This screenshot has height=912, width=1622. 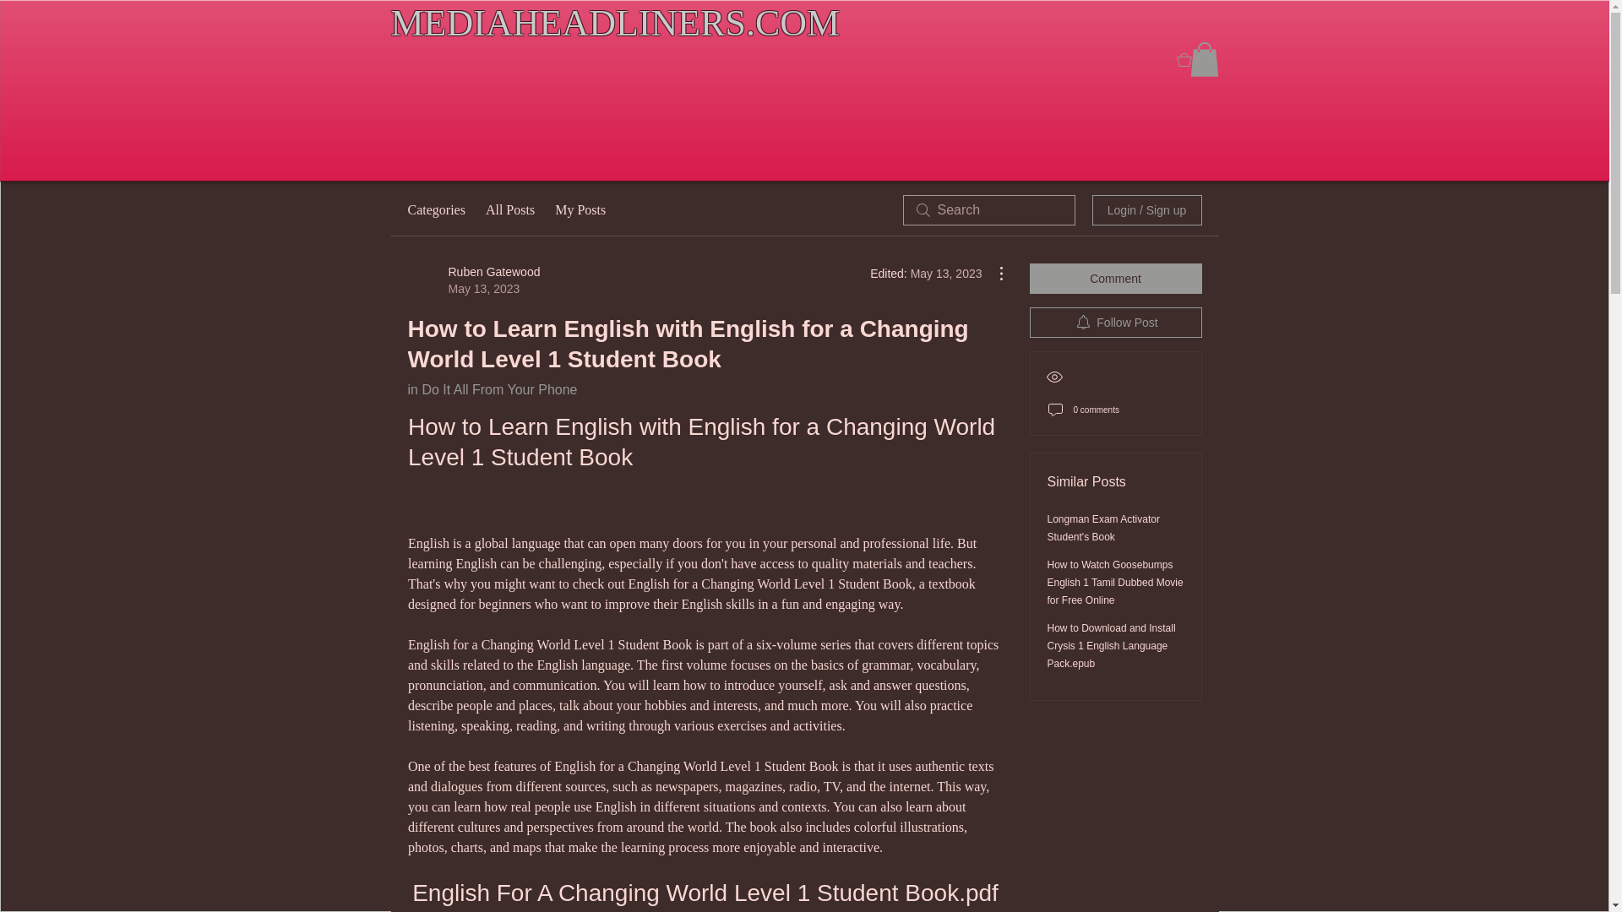 What do you see at coordinates (510, 209) in the screenshot?
I see `All Posts` at bounding box center [510, 209].